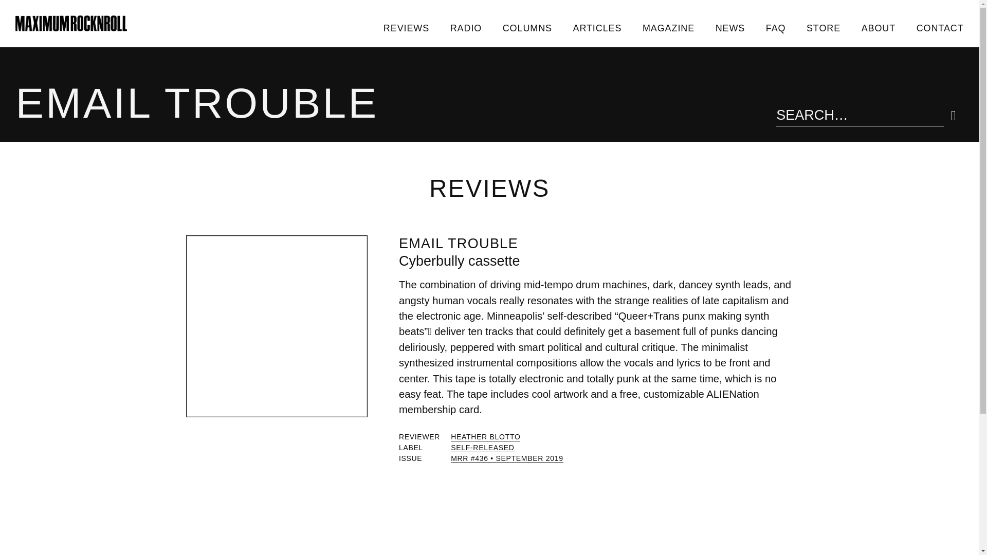  Describe the element at coordinates (729, 28) in the screenshot. I see `NEWS` at that location.